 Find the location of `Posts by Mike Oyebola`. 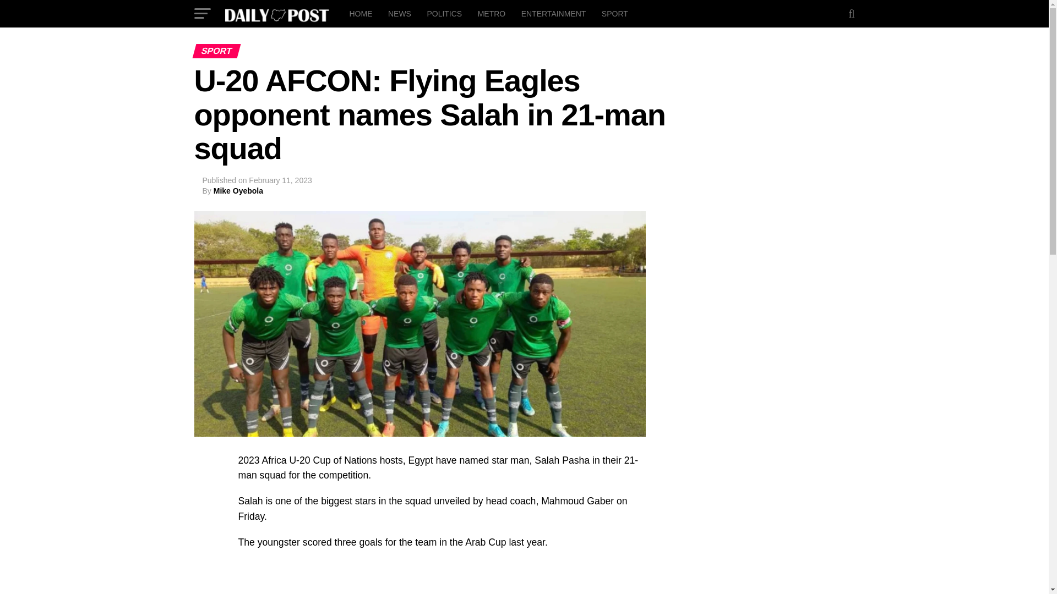

Posts by Mike Oyebola is located at coordinates (238, 191).